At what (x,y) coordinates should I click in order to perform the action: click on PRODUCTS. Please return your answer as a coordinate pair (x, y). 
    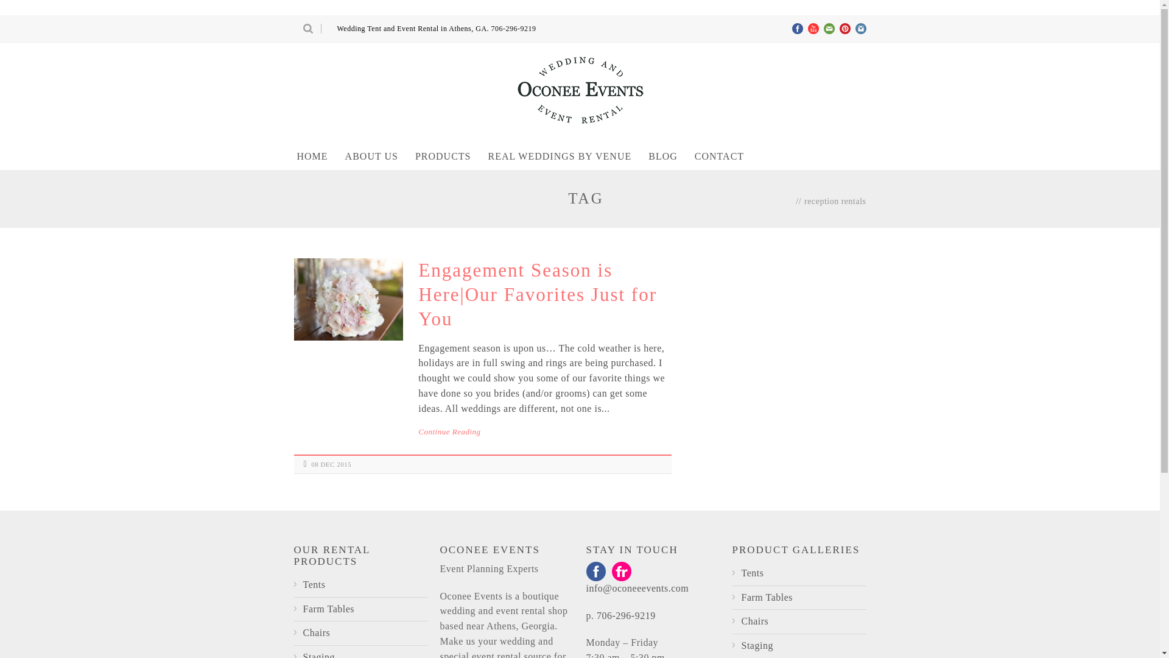
    Looking at the image, I should click on (443, 156).